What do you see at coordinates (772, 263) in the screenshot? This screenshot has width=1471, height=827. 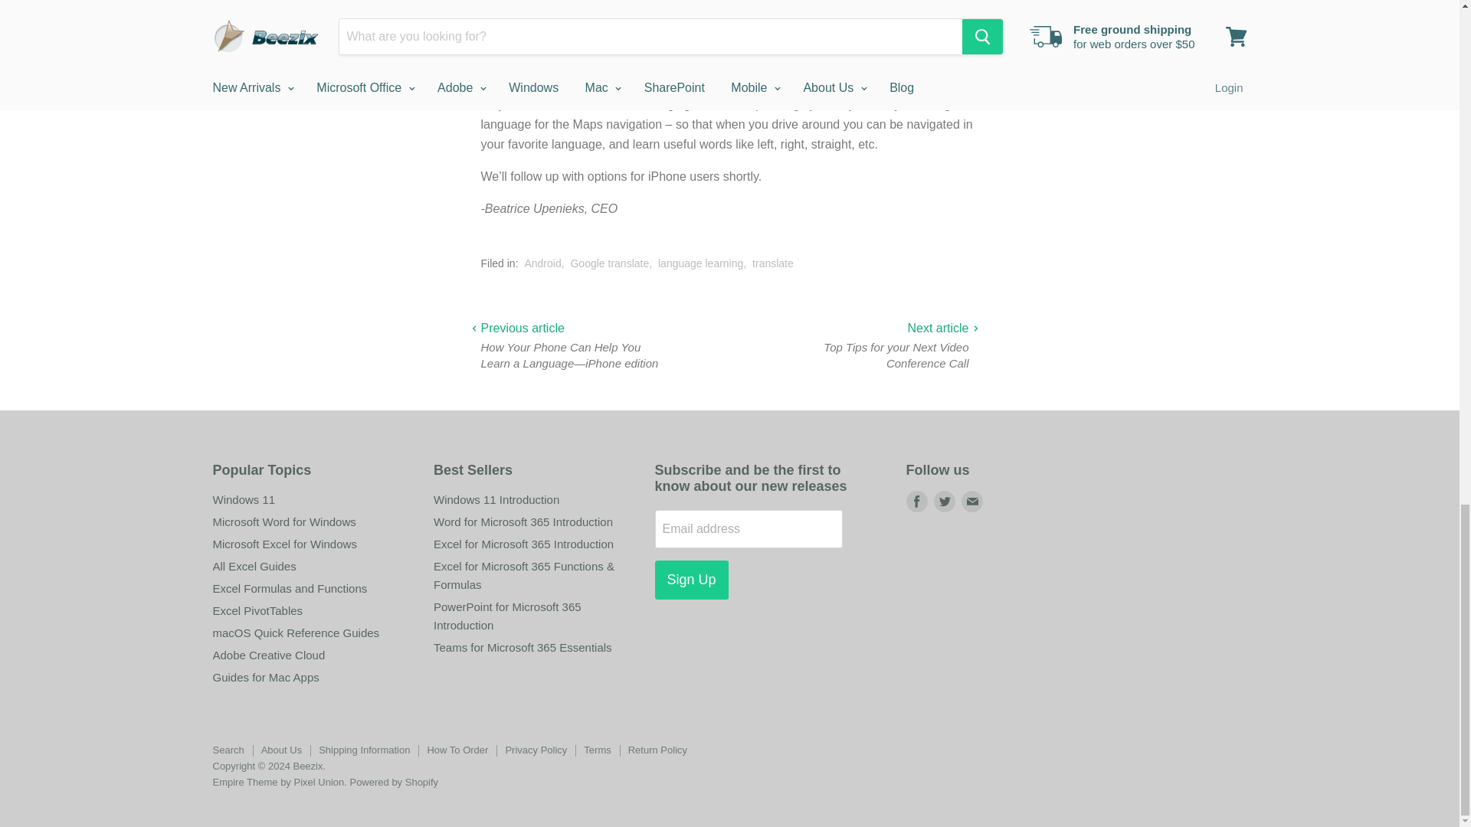 I see `Show articles tagged translate` at bounding box center [772, 263].